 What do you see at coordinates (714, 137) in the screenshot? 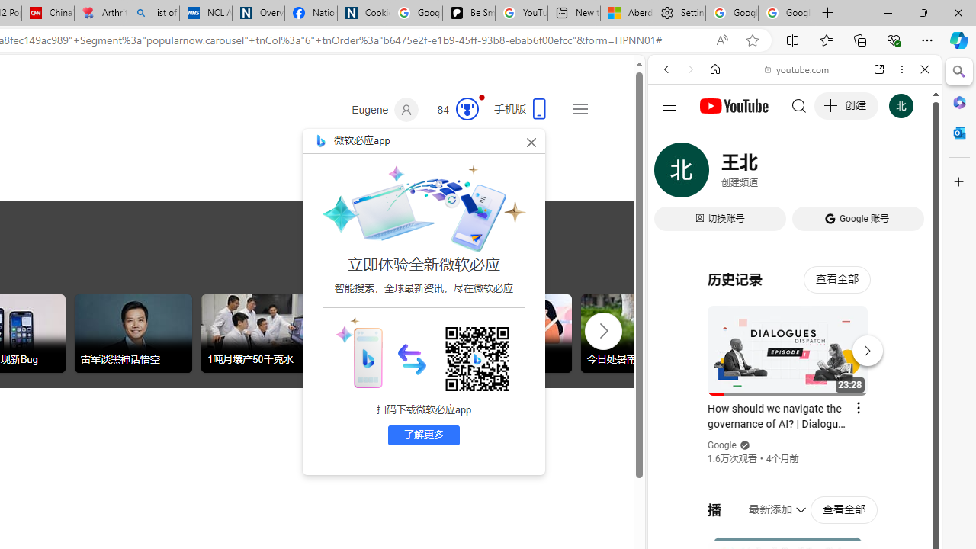
I see `This site scope` at bounding box center [714, 137].